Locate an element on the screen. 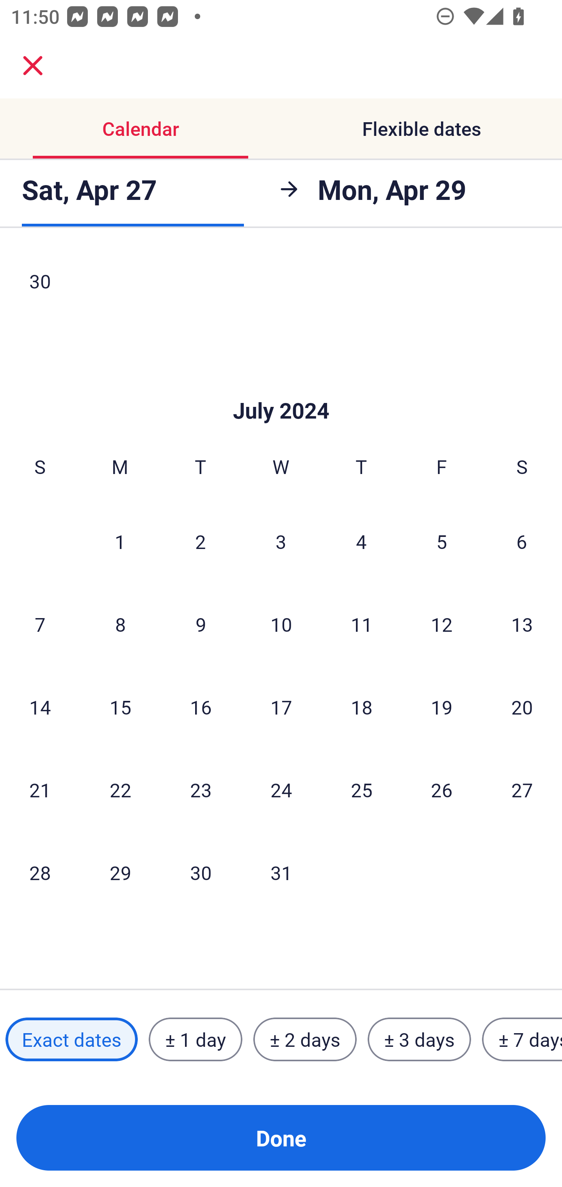 This screenshot has width=562, height=1187. 31 Wednesday, July 31, 2024 is located at coordinates (281, 872).